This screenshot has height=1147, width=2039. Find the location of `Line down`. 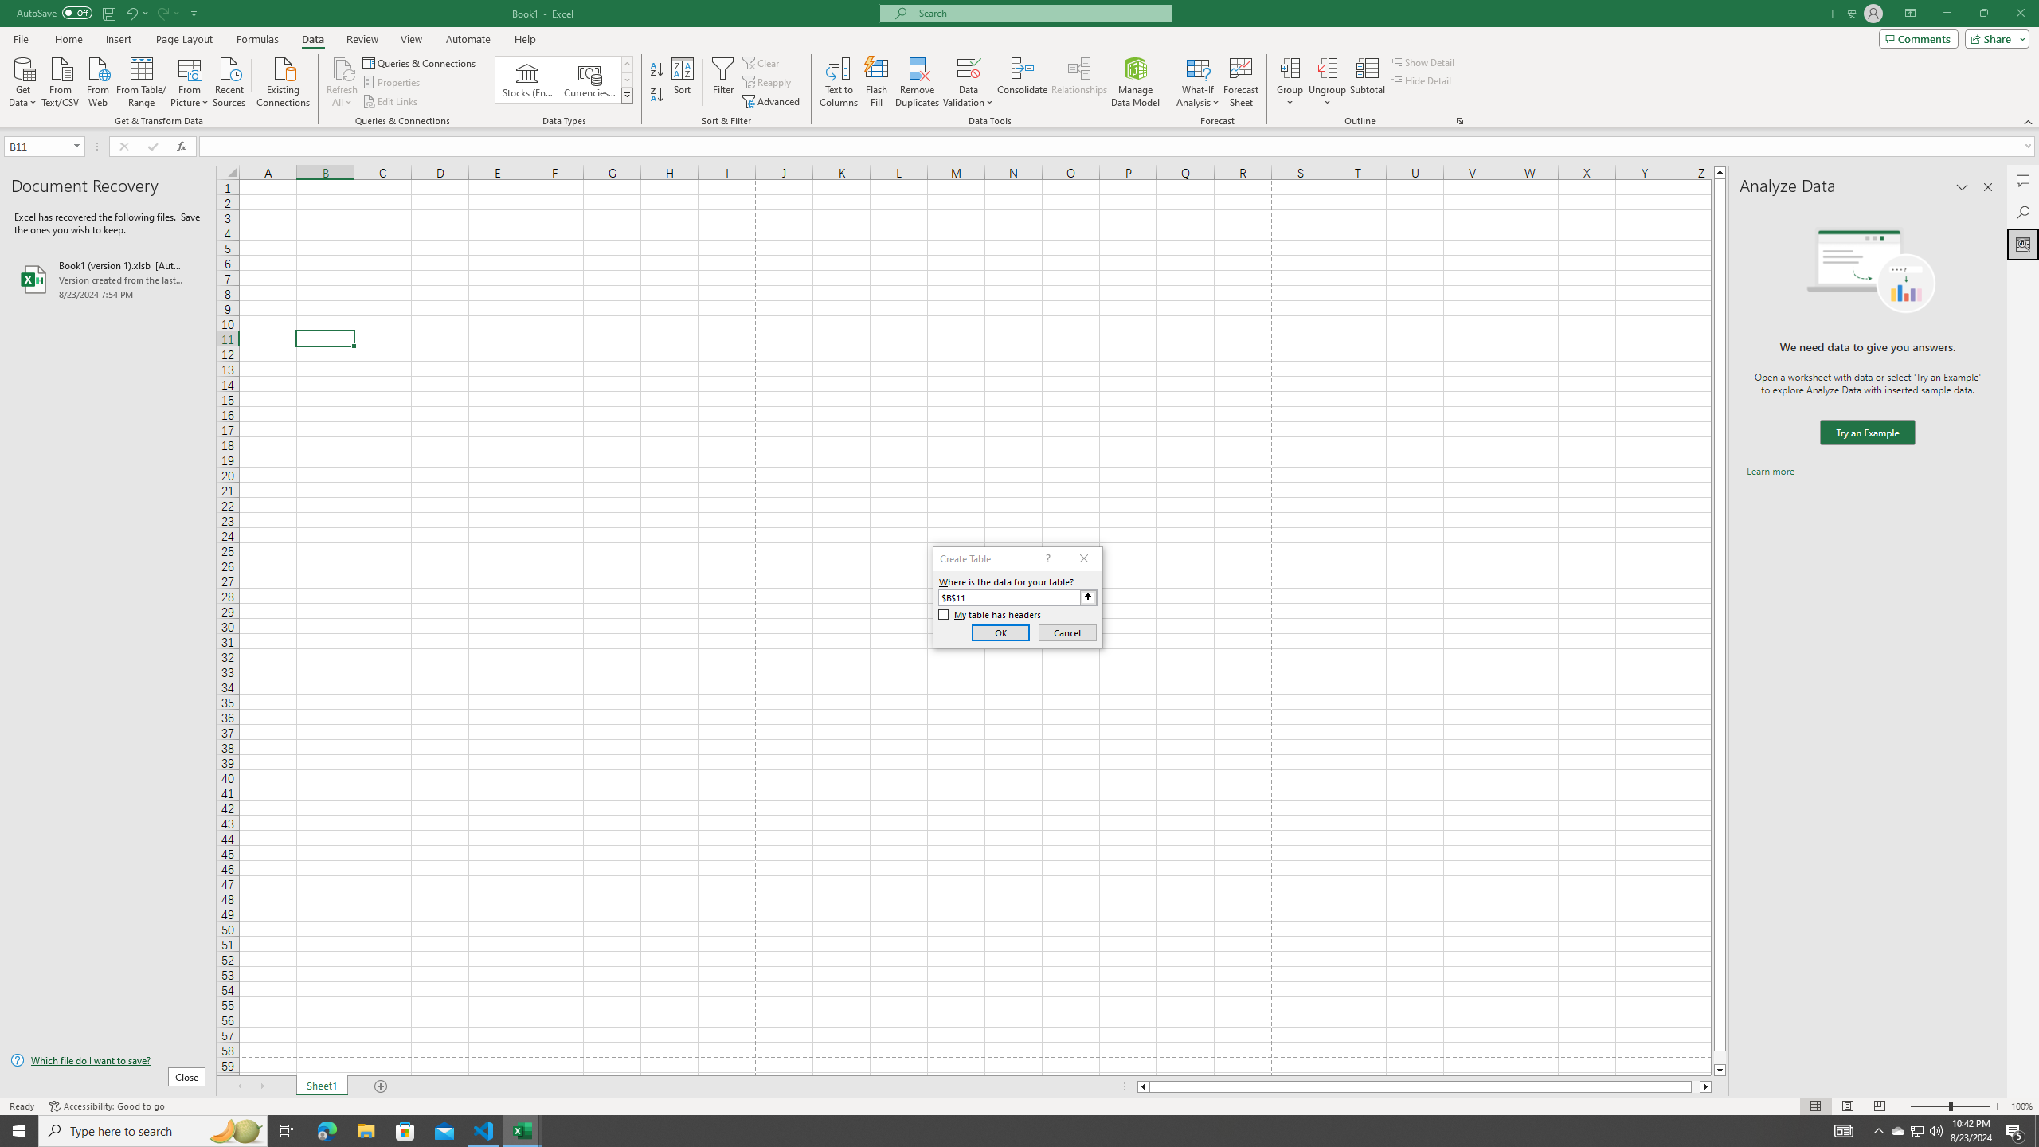

Line down is located at coordinates (1720, 1071).